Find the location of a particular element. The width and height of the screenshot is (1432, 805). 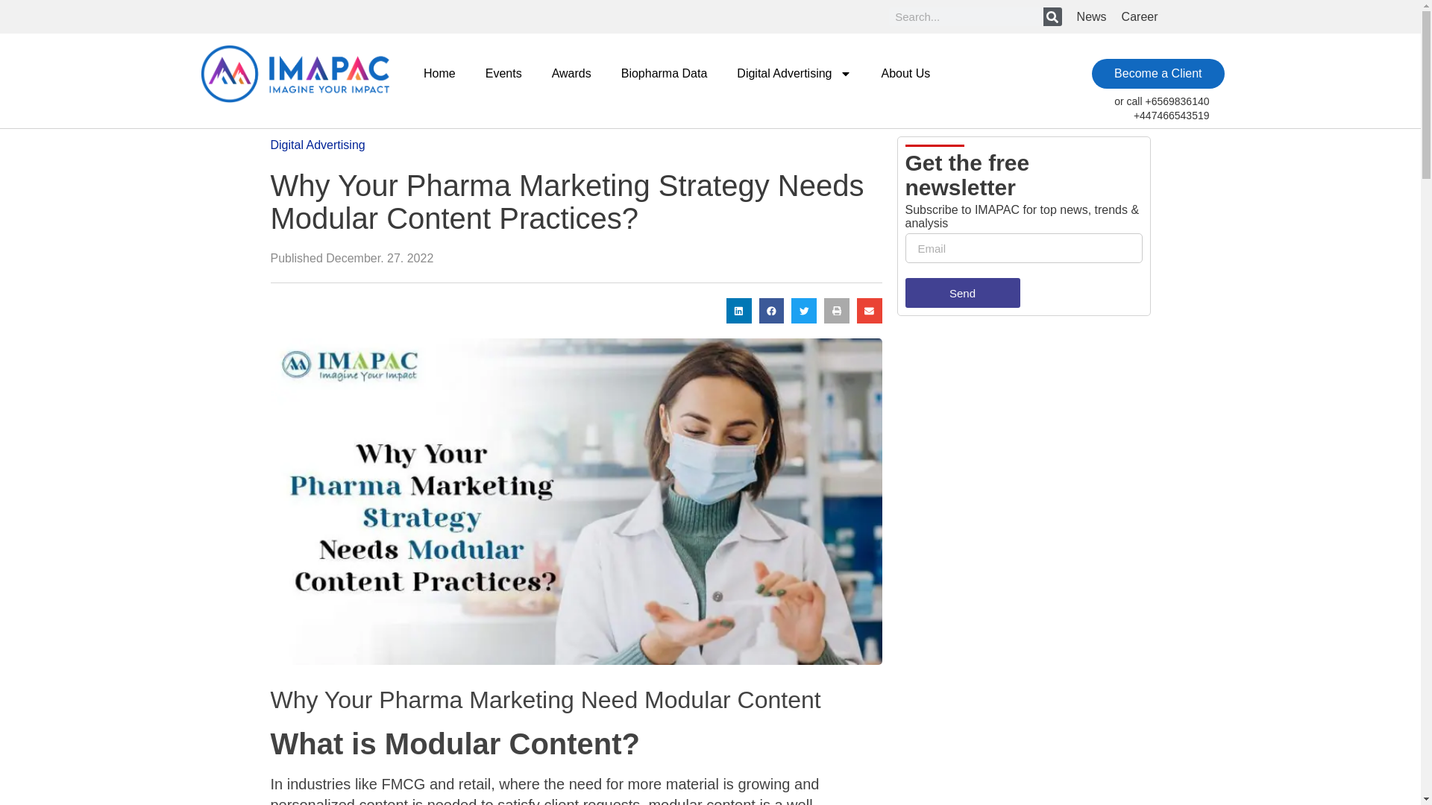

Digital Advertising is located at coordinates (794, 73).